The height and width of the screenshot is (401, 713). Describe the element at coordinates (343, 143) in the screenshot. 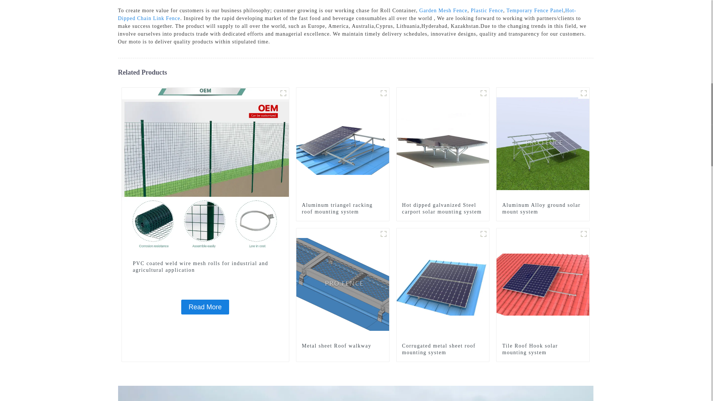

I see `Aluminum triangel racking roof mounting system` at that location.